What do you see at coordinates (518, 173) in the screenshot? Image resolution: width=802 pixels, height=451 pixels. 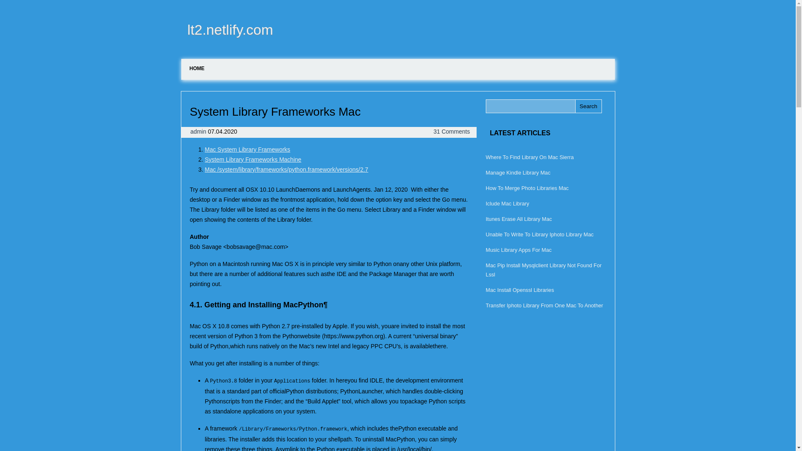 I see `Manage Kindle Library Mac` at bounding box center [518, 173].